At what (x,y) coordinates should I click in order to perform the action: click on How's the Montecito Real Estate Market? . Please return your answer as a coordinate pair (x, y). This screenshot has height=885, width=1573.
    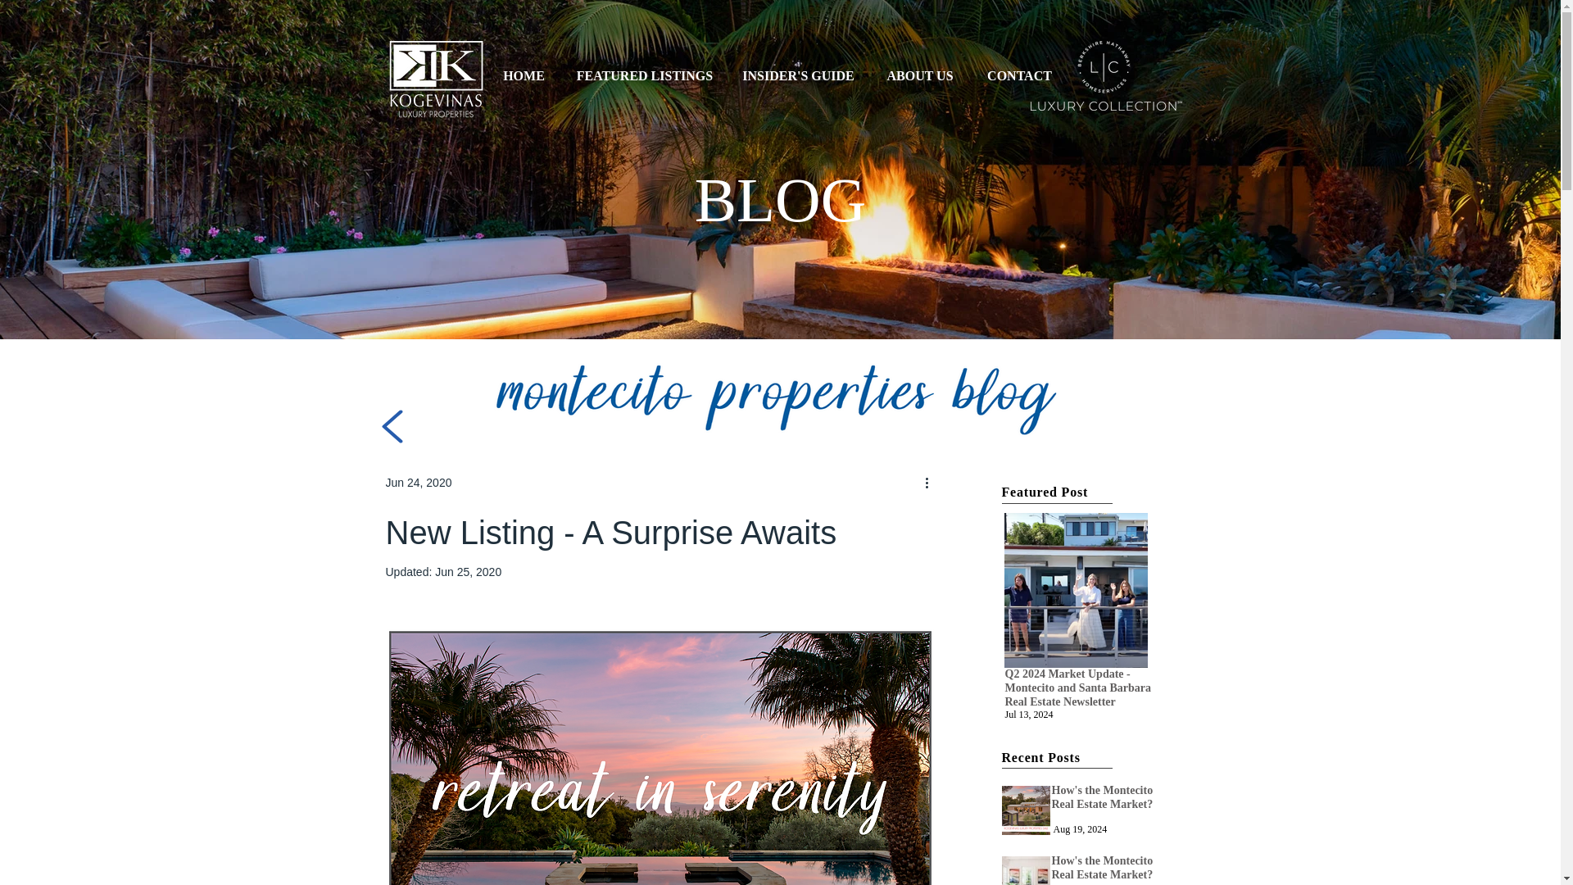
    Looking at the image, I should click on (1024, 870).